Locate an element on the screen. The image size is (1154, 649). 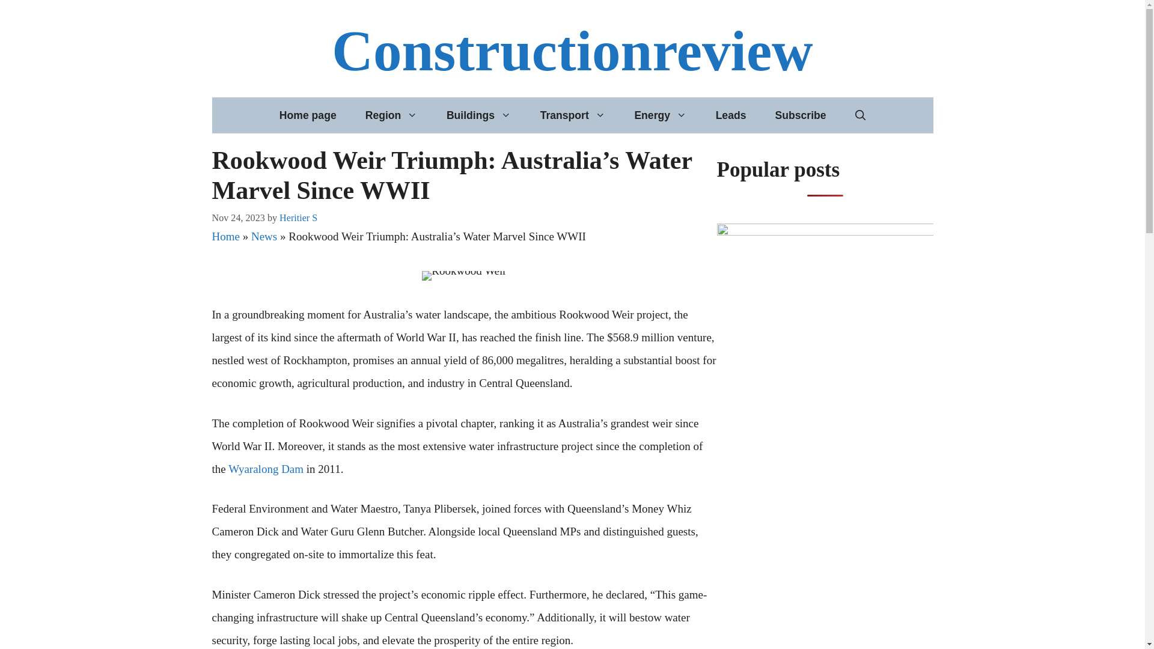
Constructionreview is located at coordinates (572, 51).